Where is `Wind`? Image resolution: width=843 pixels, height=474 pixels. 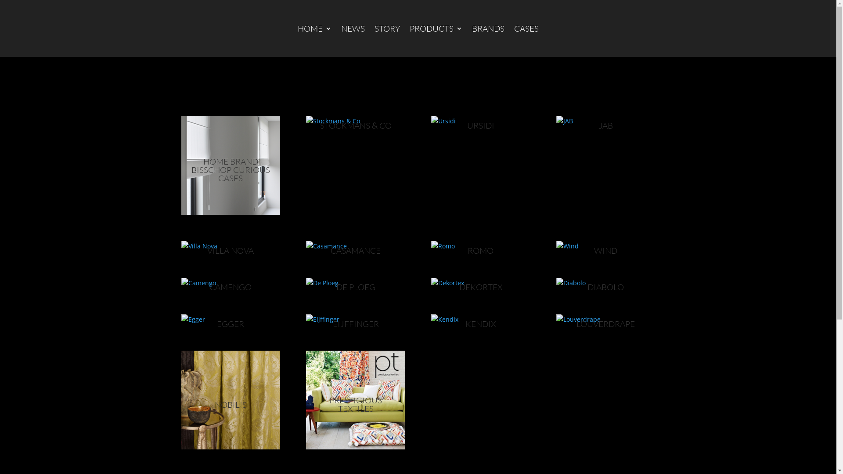 Wind is located at coordinates (606, 246).